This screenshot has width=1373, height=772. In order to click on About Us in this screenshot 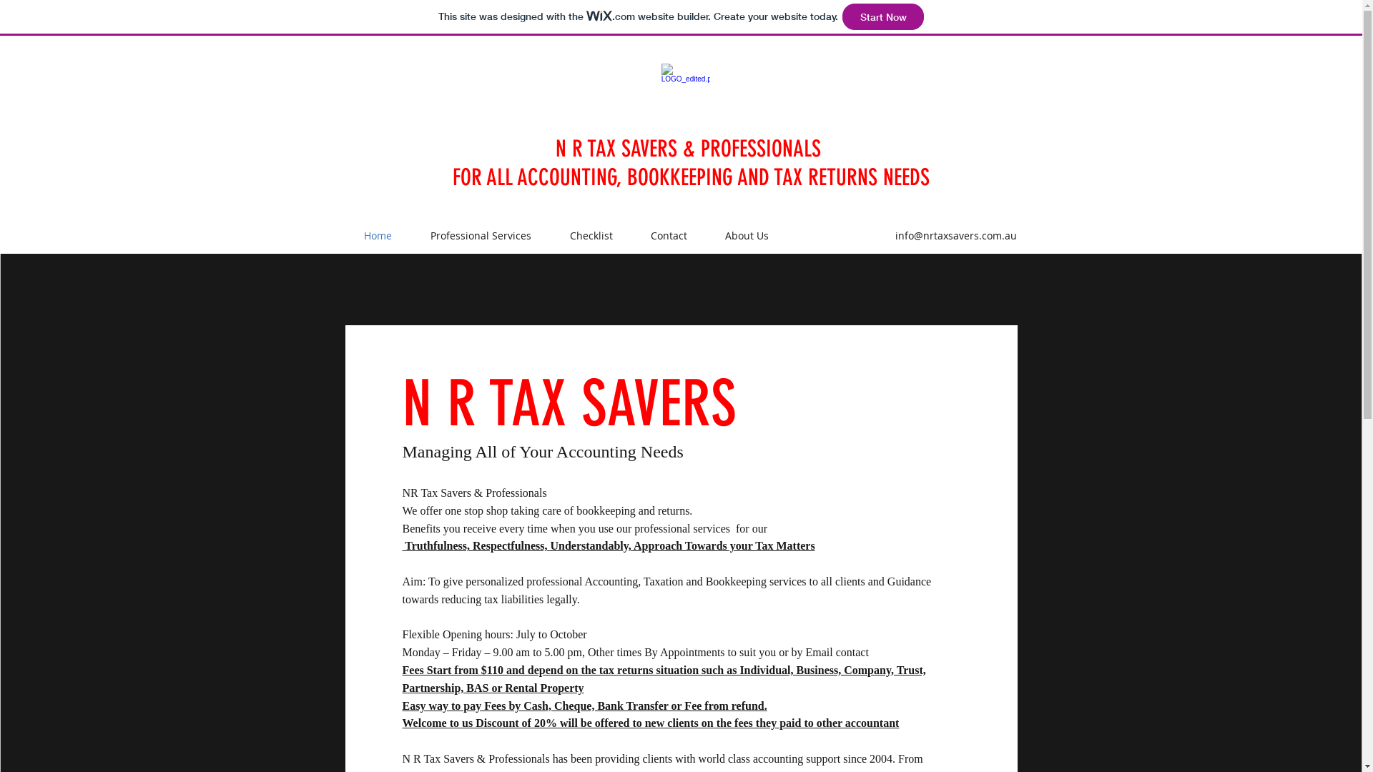, I will do `click(747, 236)`.